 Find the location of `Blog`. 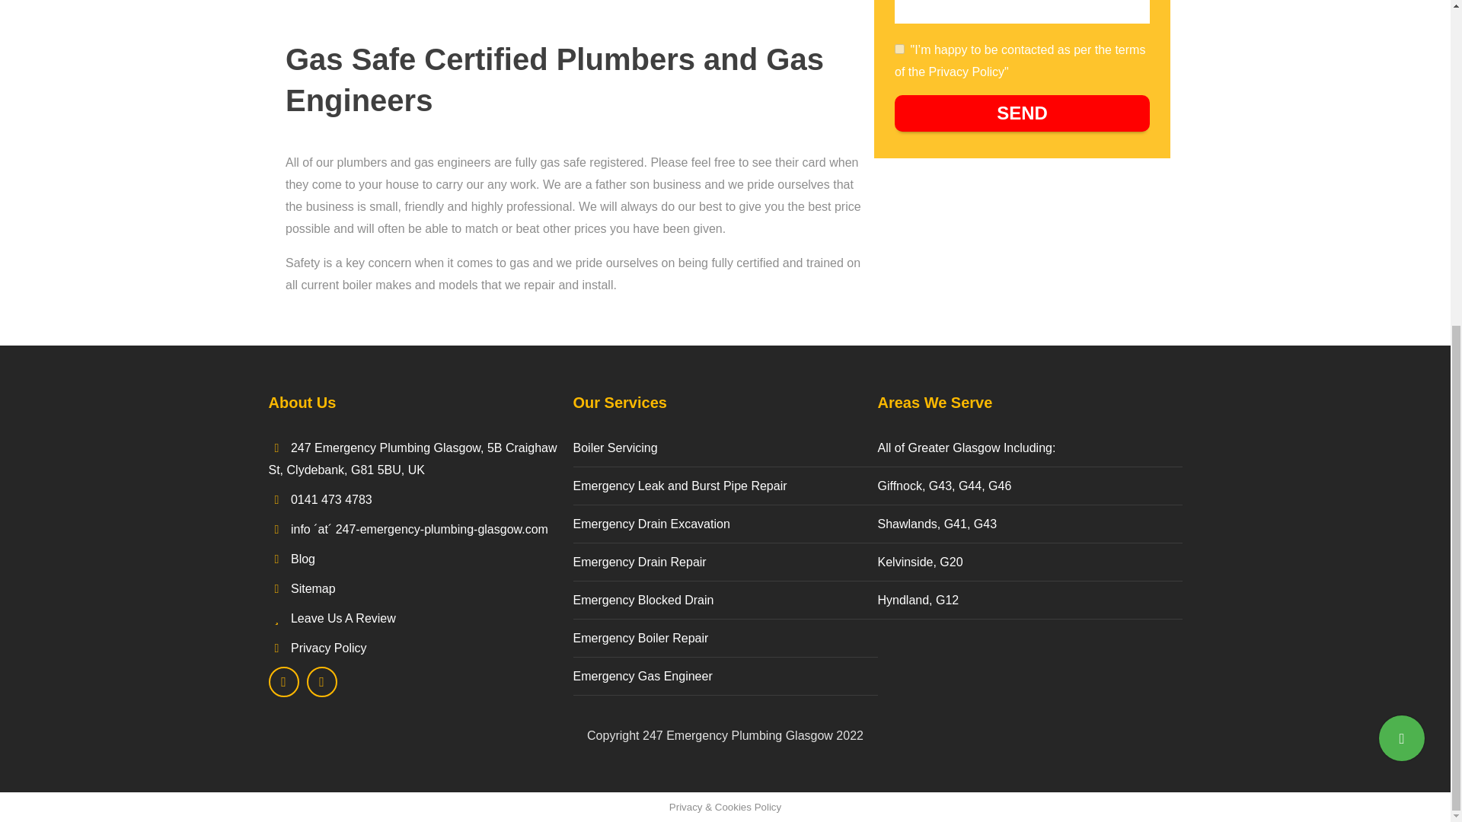

Blog is located at coordinates (303, 559).